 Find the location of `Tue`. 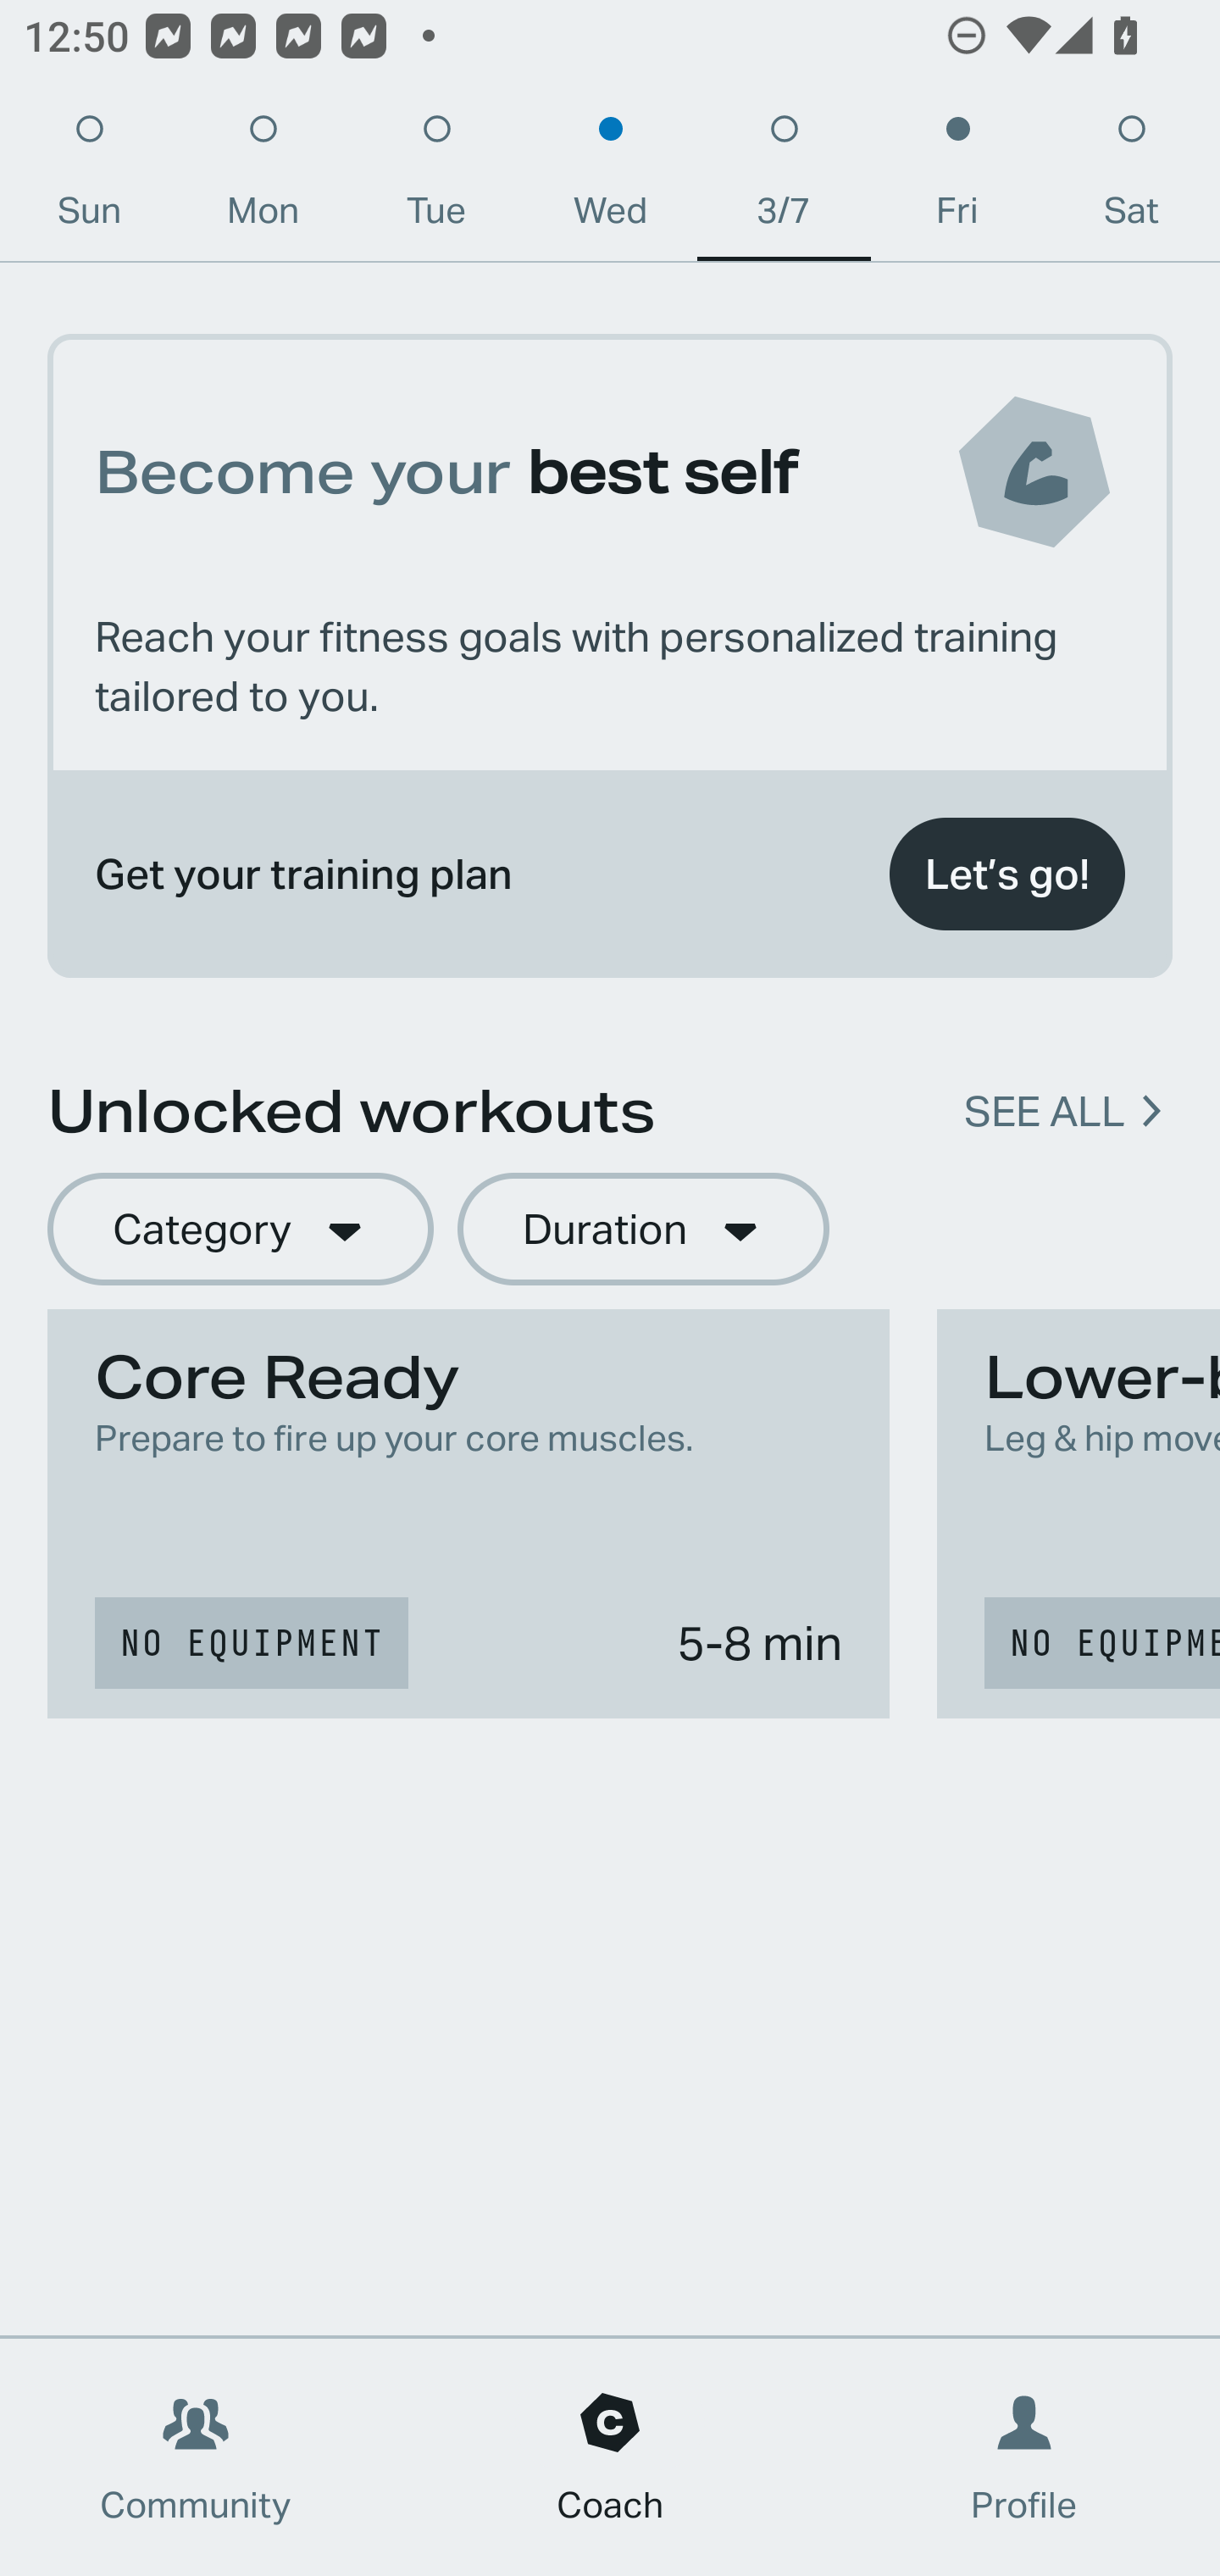

Tue is located at coordinates (436, 178).